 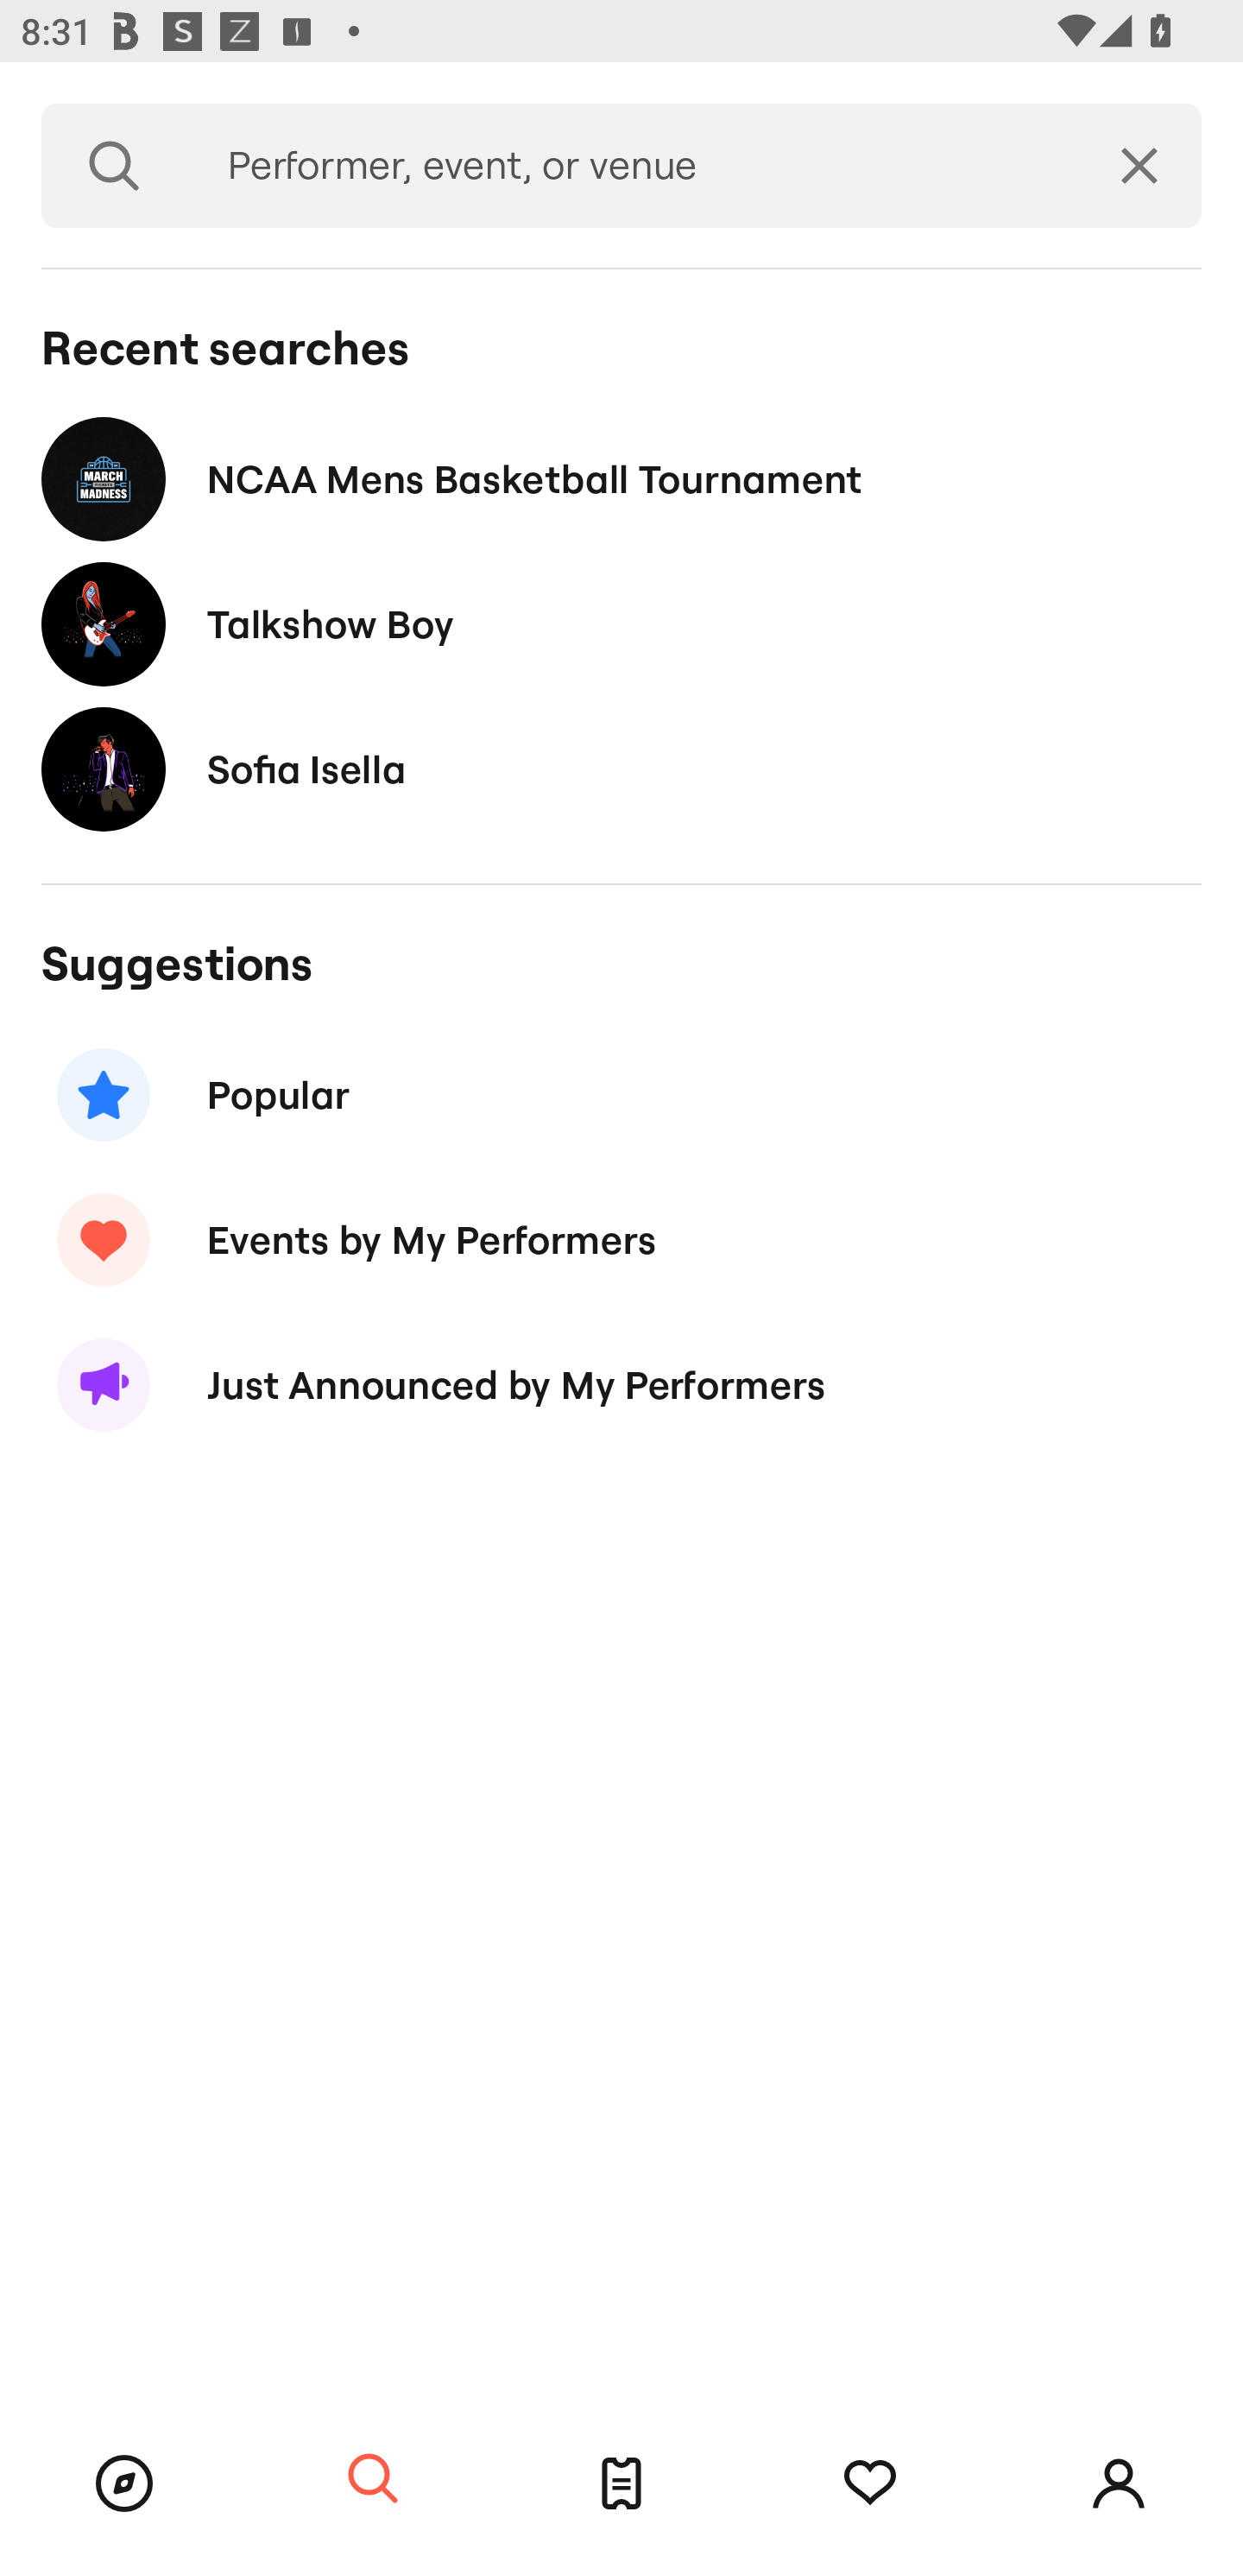 I want to click on Performer, event, or venue, so click(x=632, y=166).